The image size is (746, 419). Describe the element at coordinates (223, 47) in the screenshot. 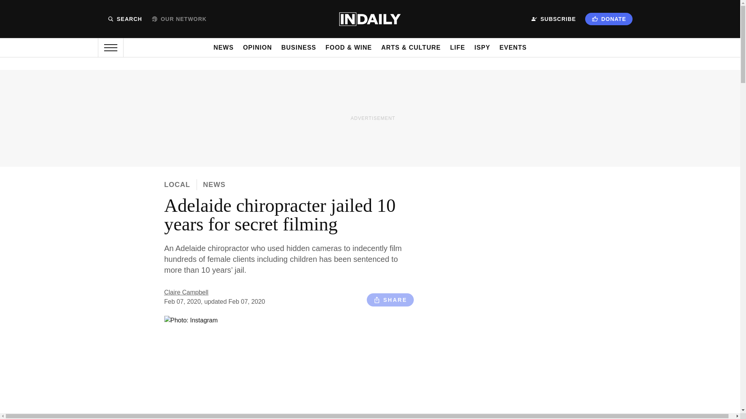

I see `NEWS` at that location.